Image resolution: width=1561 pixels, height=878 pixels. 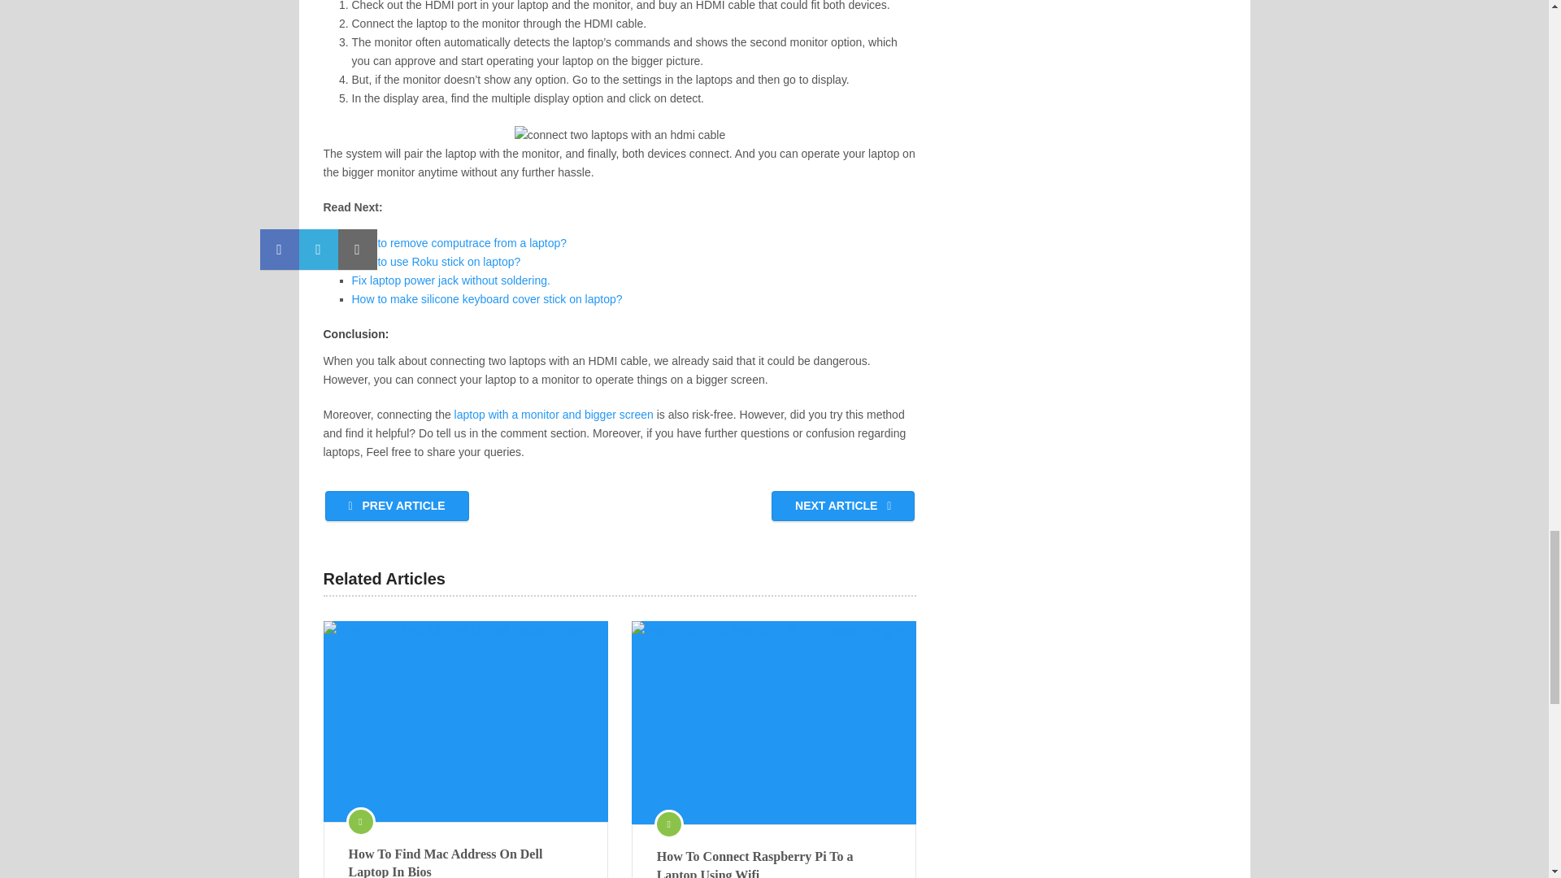 What do you see at coordinates (774, 863) in the screenshot?
I see `How To Connect Raspberry Pi To a Laptop Using Wifi` at bounding box center [774, 863].